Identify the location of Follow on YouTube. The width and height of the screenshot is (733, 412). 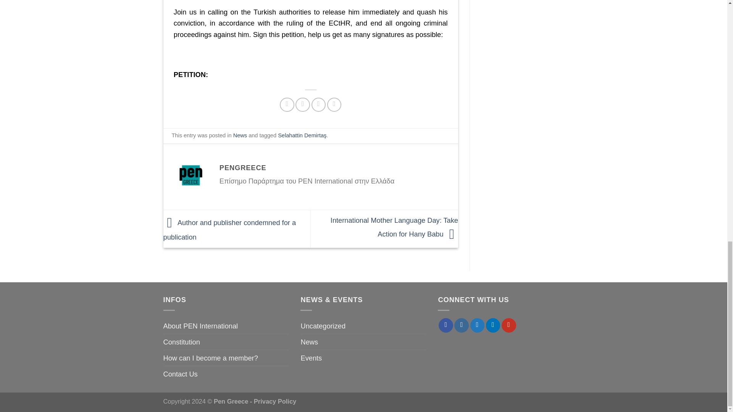
(509, 325).